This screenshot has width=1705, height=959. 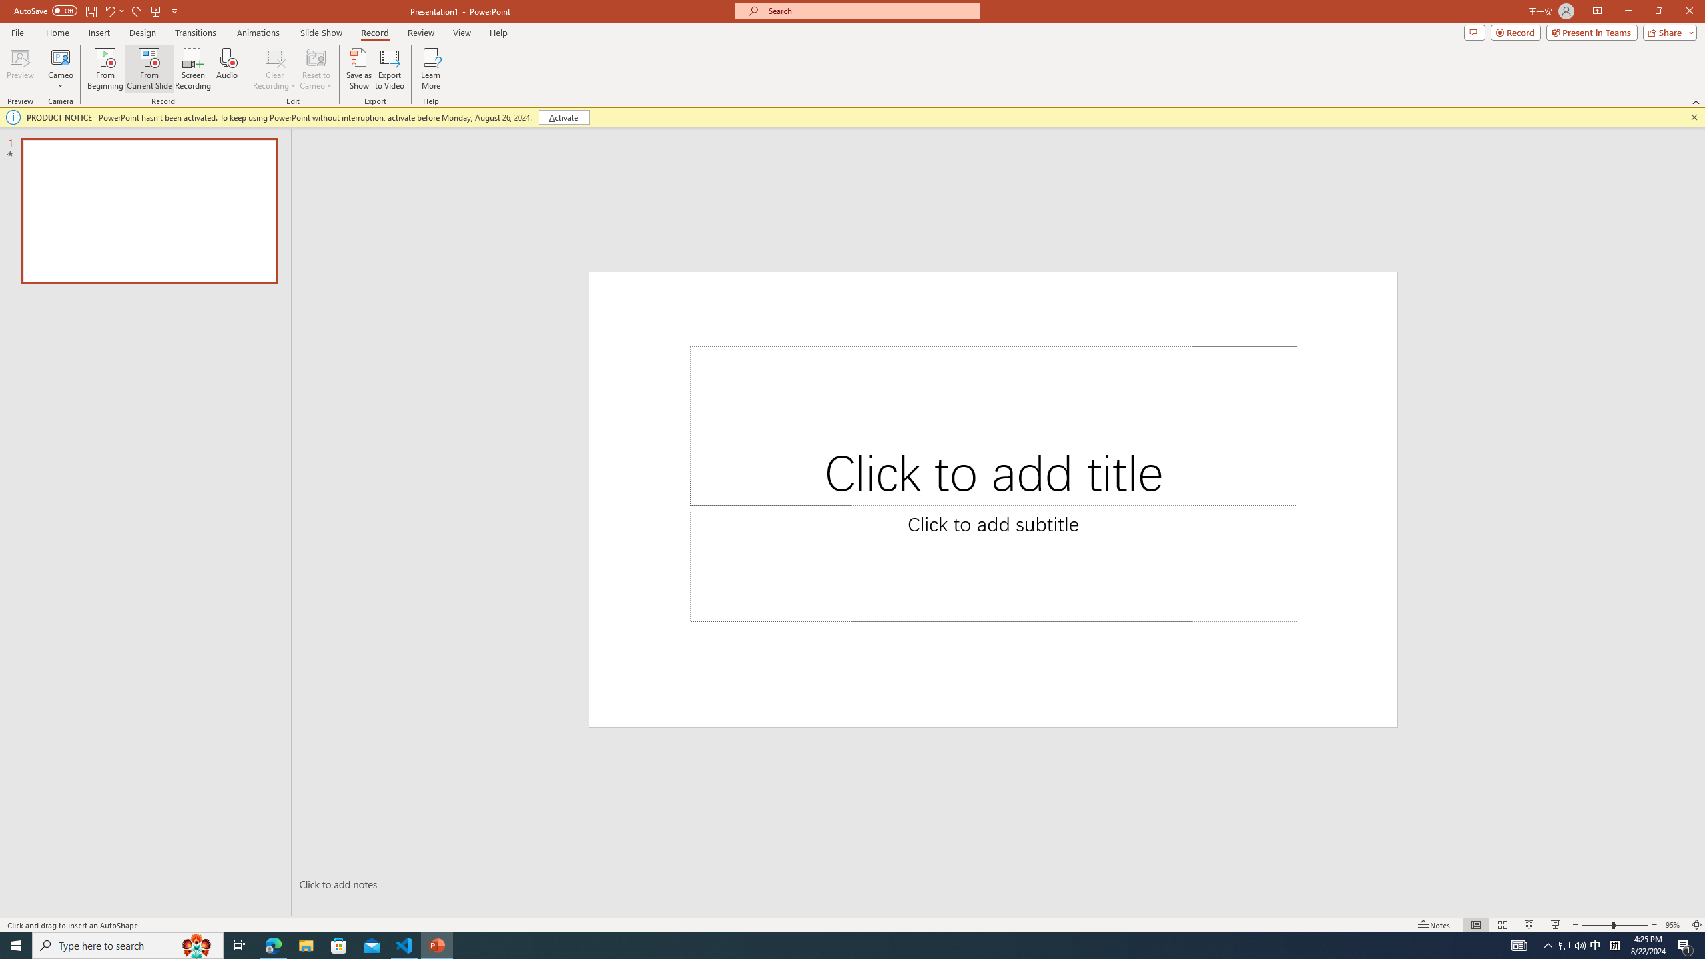 What do you see at coordinates (275, 69) in the screenshot?
I see `Clear Recording` at bounding box center [275, 69].